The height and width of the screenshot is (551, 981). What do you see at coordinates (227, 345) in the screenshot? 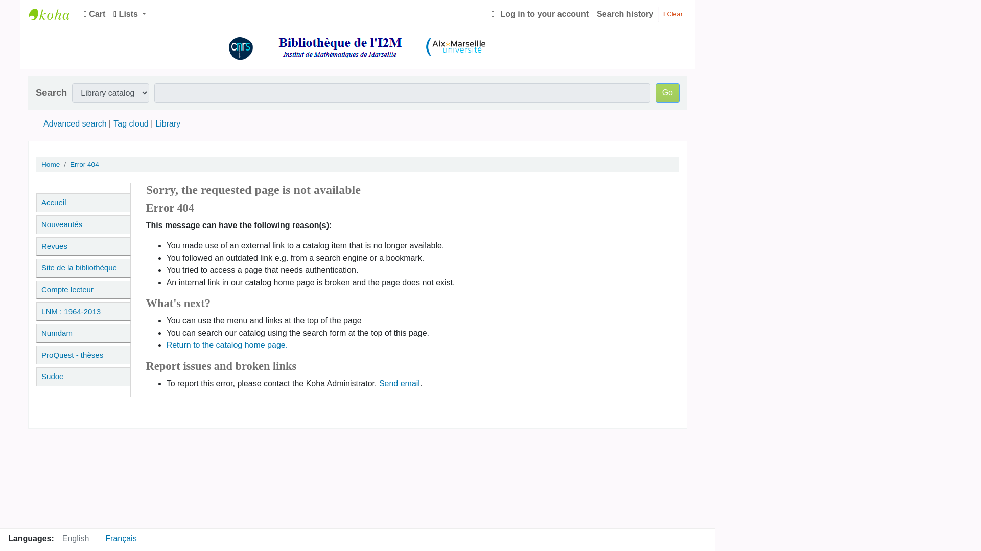
I see `Return to the catalog home page.` at bounding box center [227, 345].